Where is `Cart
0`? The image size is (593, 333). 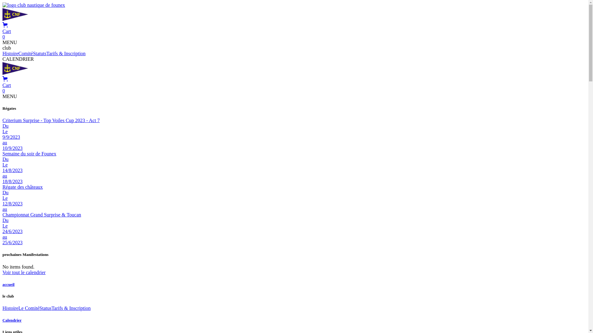
Cart
0 is located at coordinates (294, 31).